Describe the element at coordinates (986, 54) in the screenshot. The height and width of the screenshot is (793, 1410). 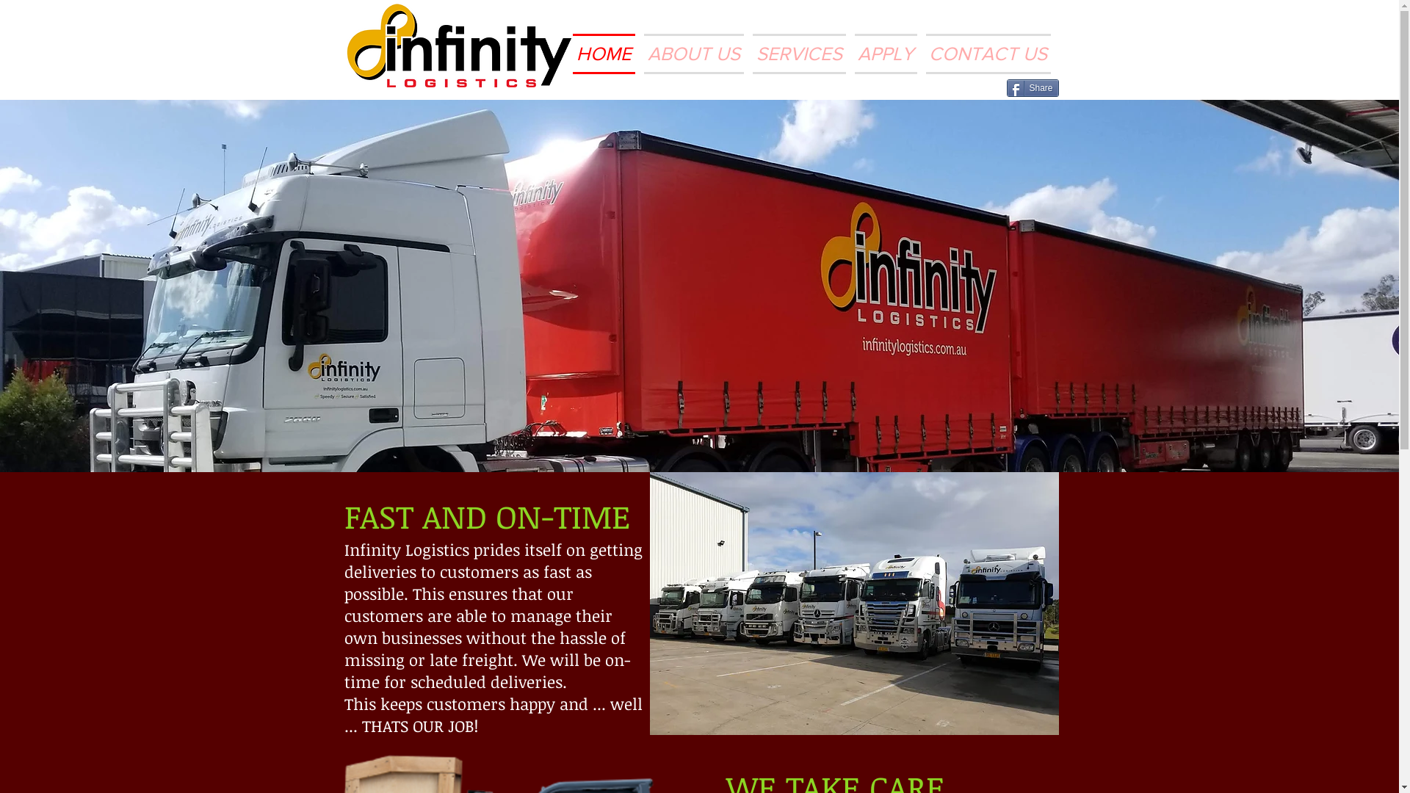
I see `CONTACT US` at that location.